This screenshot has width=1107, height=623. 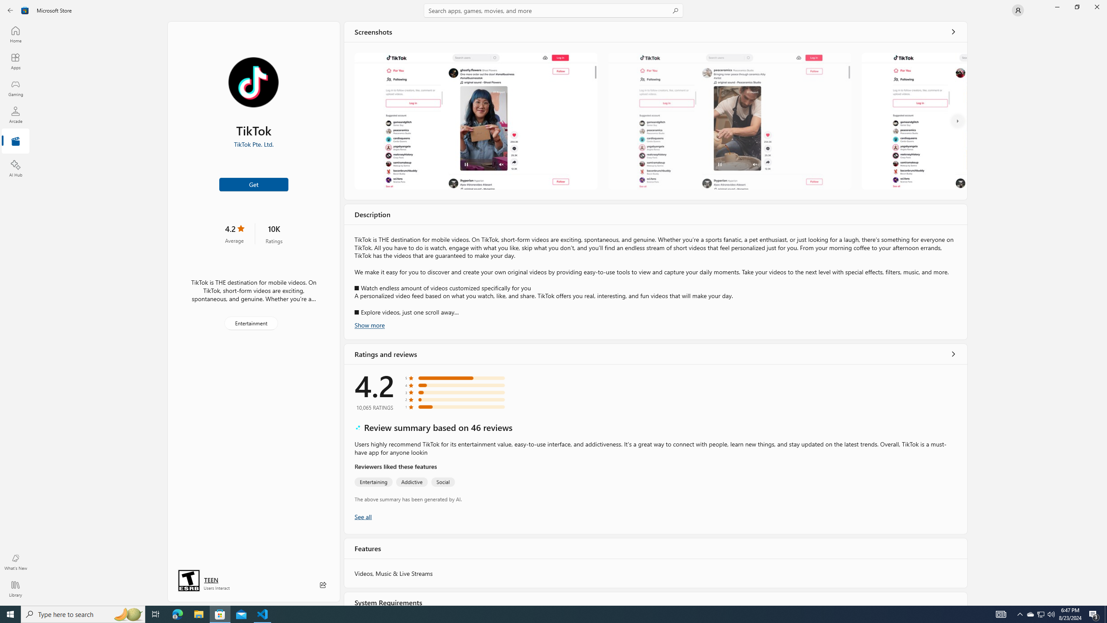 What do you see at coordinates (251, 323) in the screenshot?
I see `Entertainment` at bounding box center [251, 323].